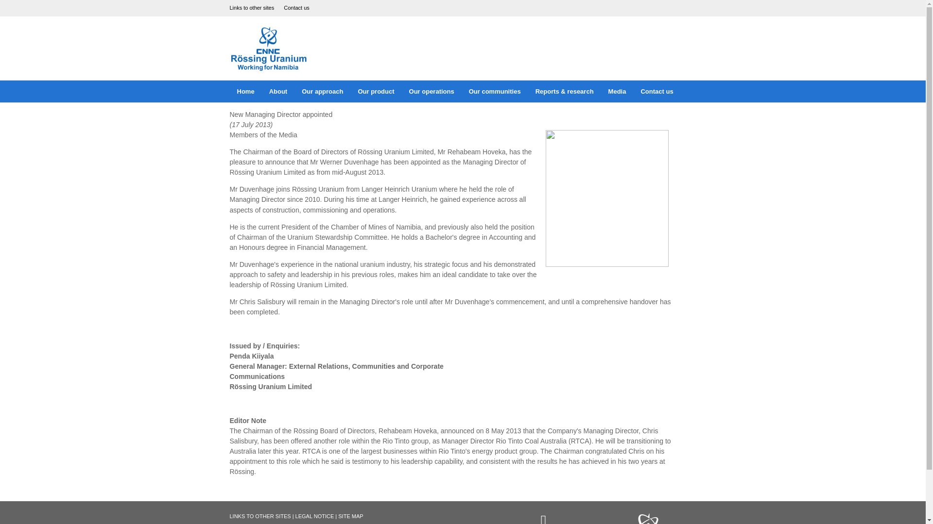 This screenshot has height=524, width=933. What do you see at coordinates (376, 91) in the screenshot?
I see `What we produce` at bounding box center [376, 91].